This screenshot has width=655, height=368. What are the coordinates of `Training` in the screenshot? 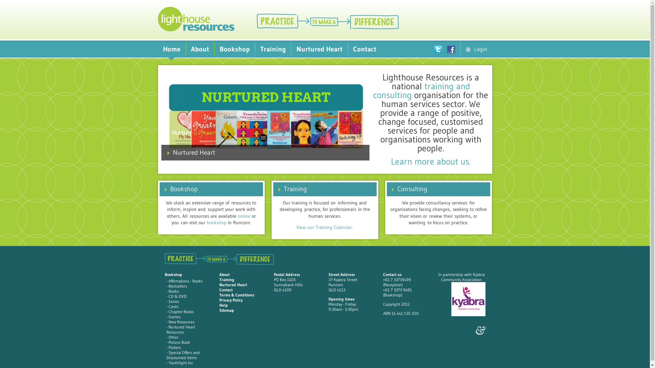 It's located at (227, 279).